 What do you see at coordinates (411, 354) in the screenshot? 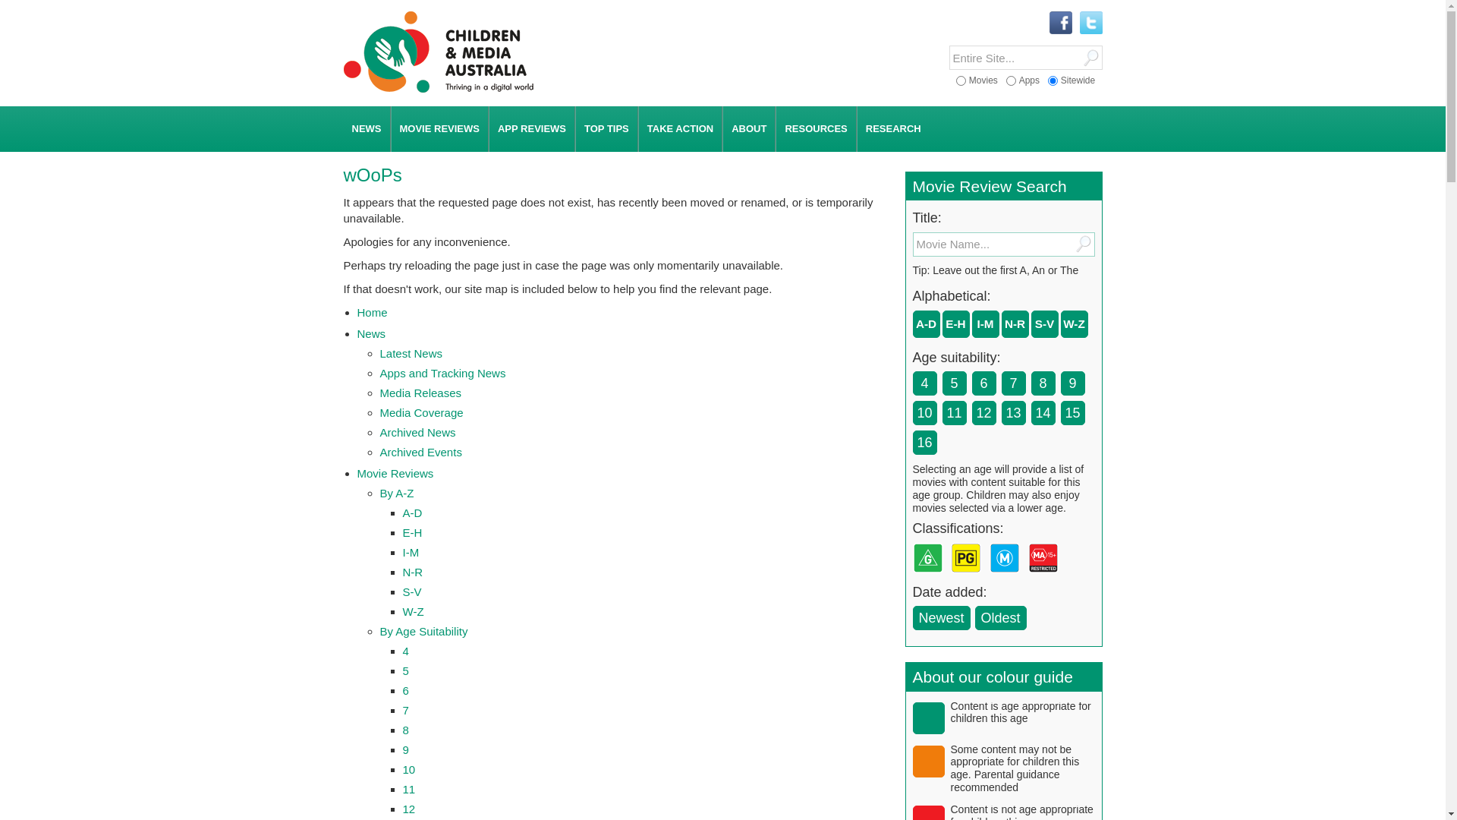
I see `Latest News` at bounding box center [411, 354].